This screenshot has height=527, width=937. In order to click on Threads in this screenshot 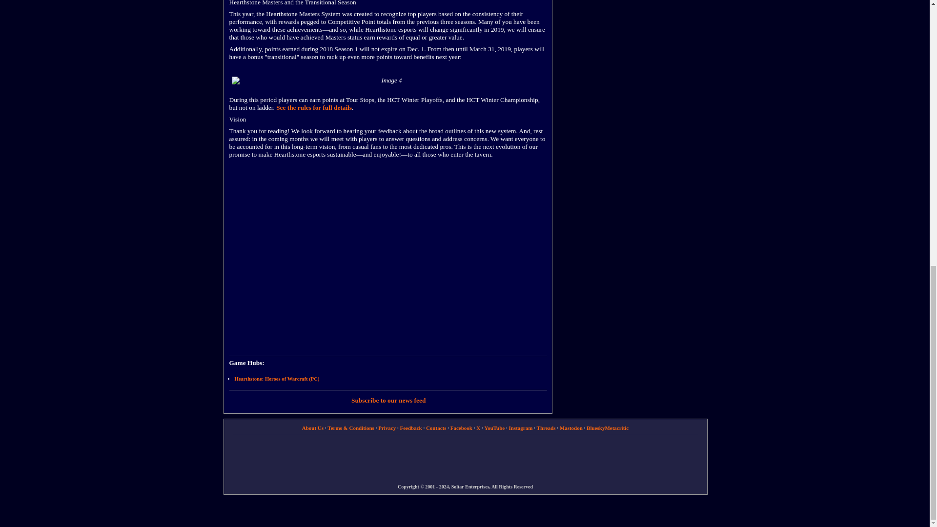, I will do `click(546, 427)`.